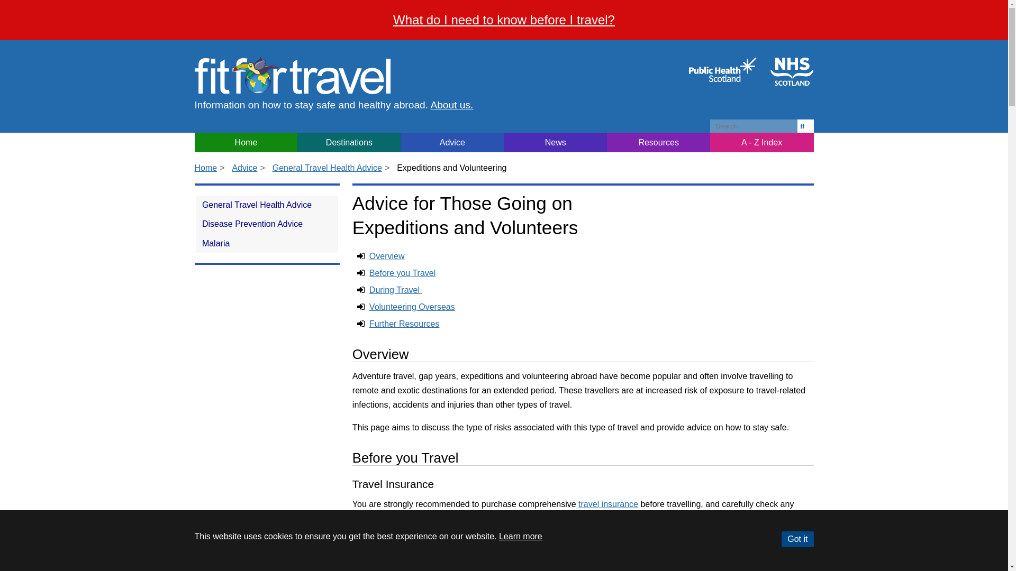  What do you see at coordinates (246, 142) in the screenshot?
I see `Home` at bounding box center [246, 142].